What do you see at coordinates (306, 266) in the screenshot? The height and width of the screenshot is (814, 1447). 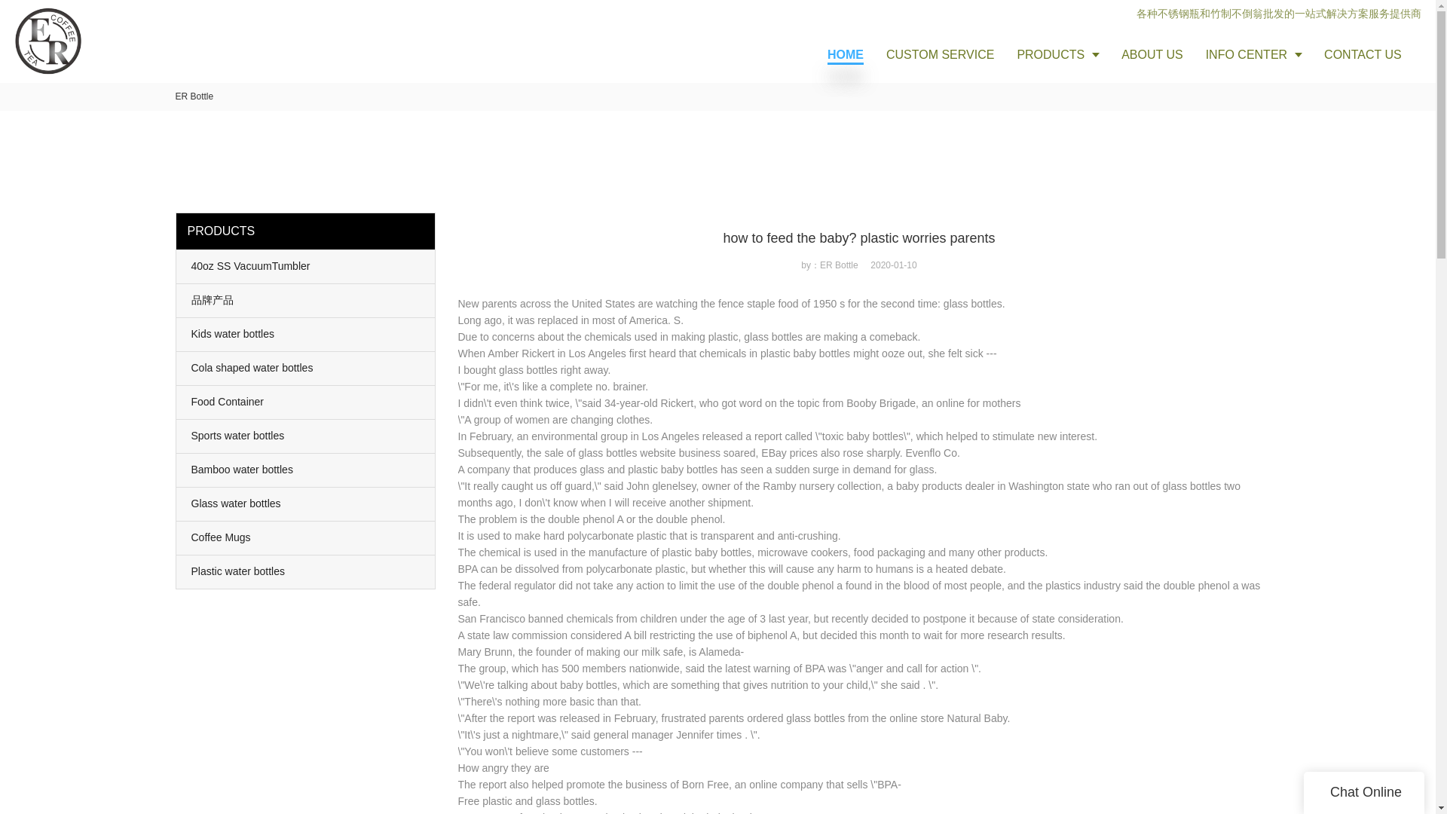 I see `40oz SS VacuumTumbler` at bounding box center [306, 266].